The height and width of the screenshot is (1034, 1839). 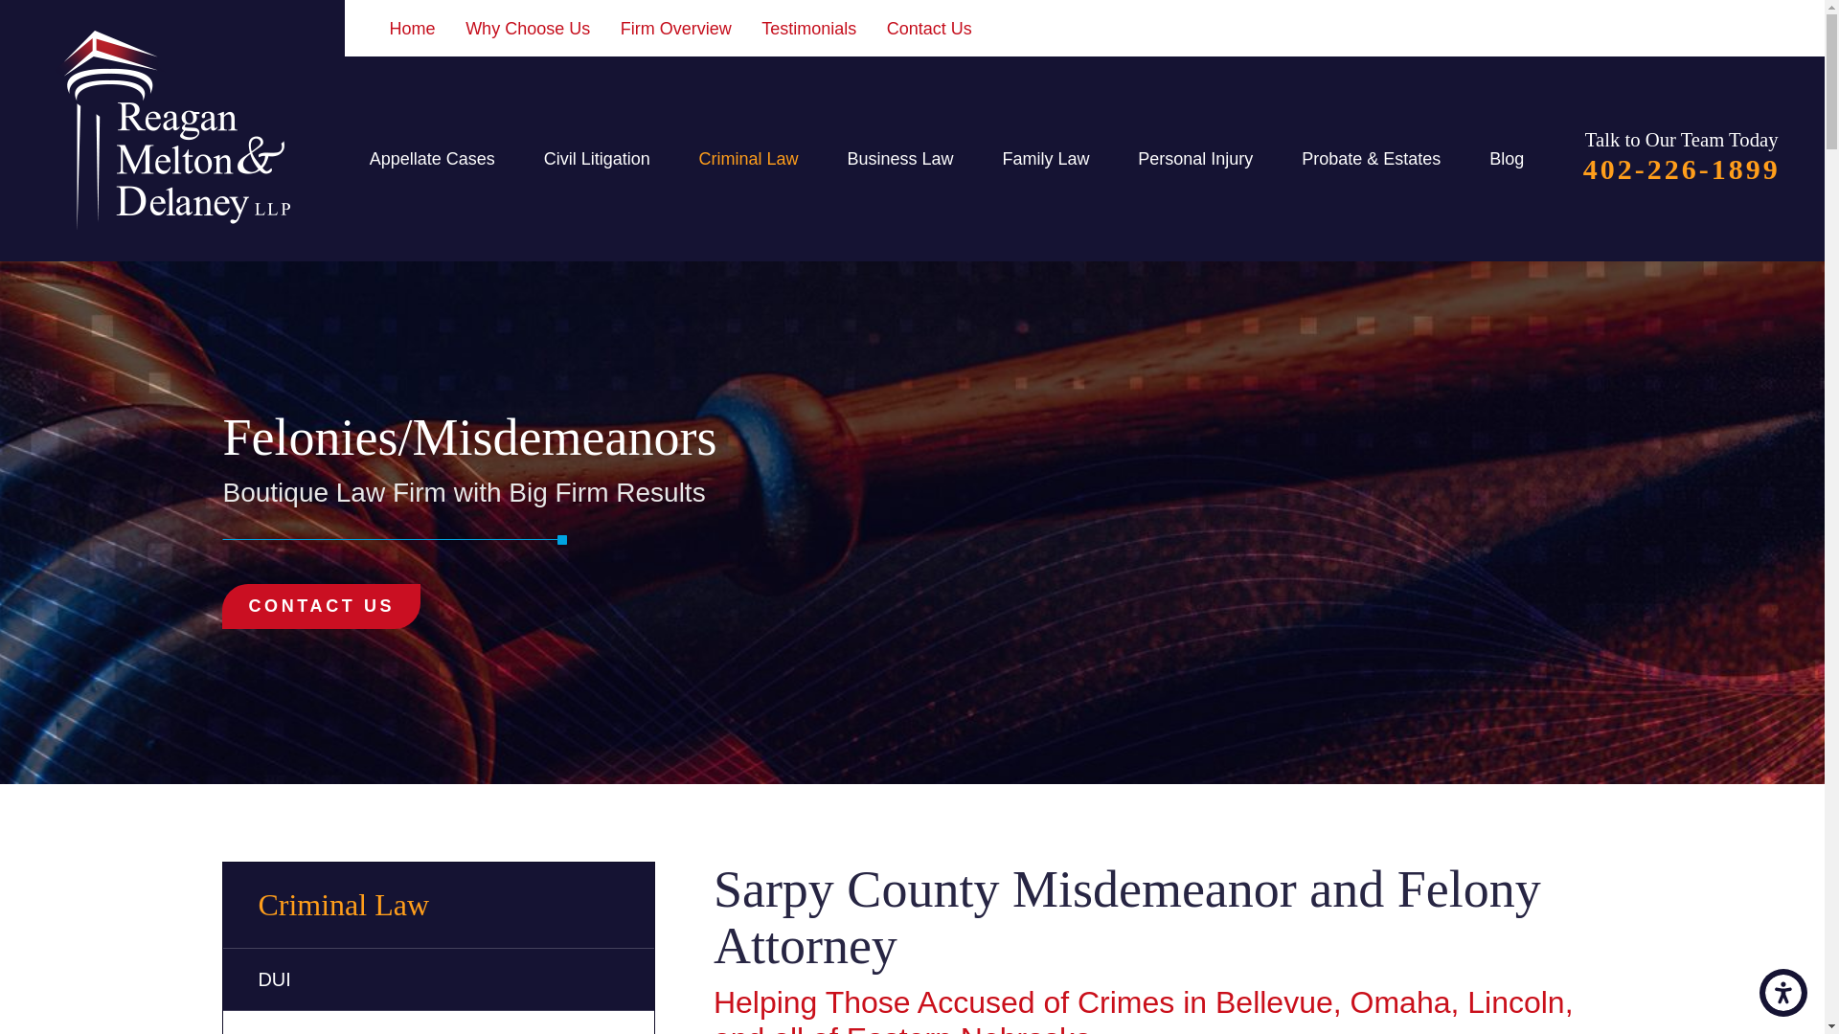 I want to click on Home, so click(x=413, y=29).